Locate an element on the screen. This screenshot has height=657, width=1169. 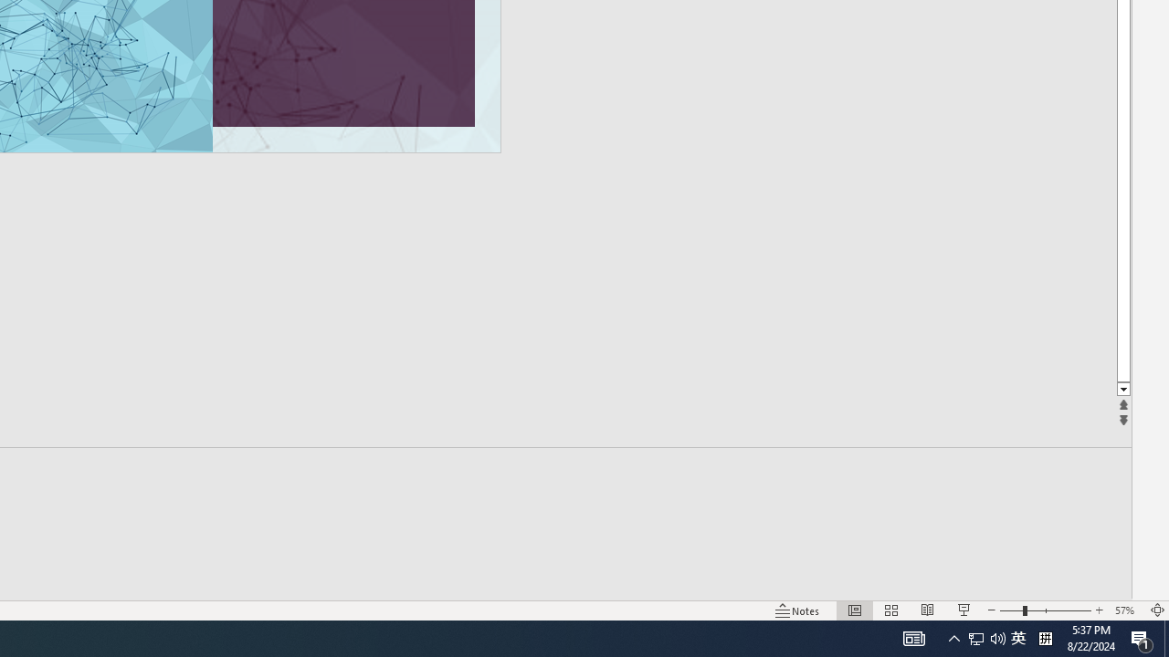
Reading View is located at coordinates (927, 610).